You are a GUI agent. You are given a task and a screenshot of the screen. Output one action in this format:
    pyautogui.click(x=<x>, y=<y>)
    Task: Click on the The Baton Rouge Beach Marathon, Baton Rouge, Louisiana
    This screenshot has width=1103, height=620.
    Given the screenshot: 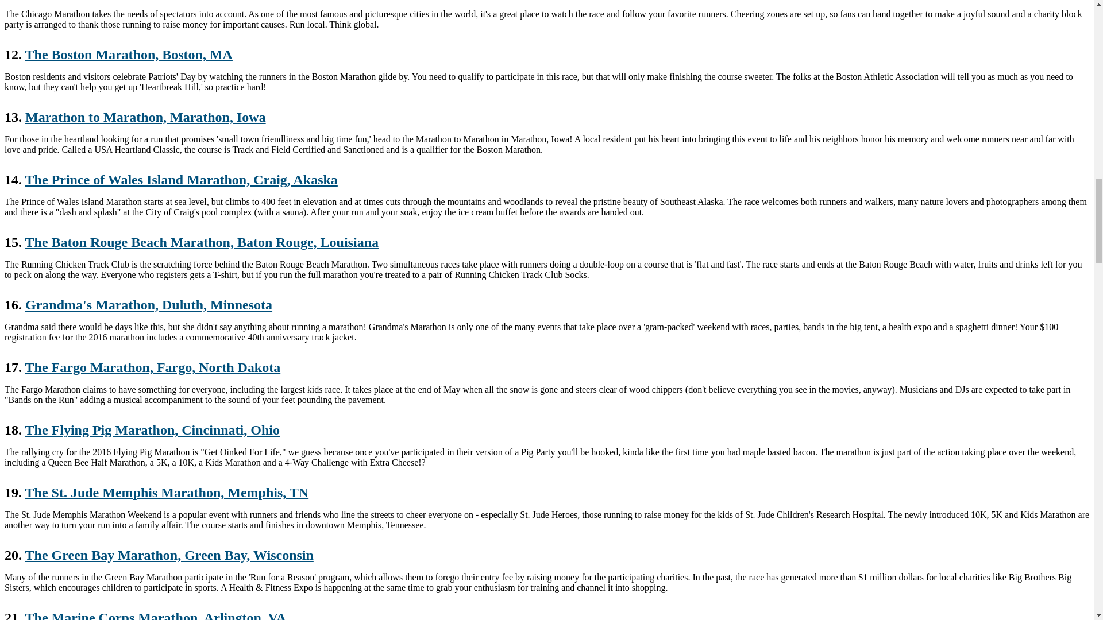 What is the action you would take?
    pyautogui.click(x=202, y=242)
    